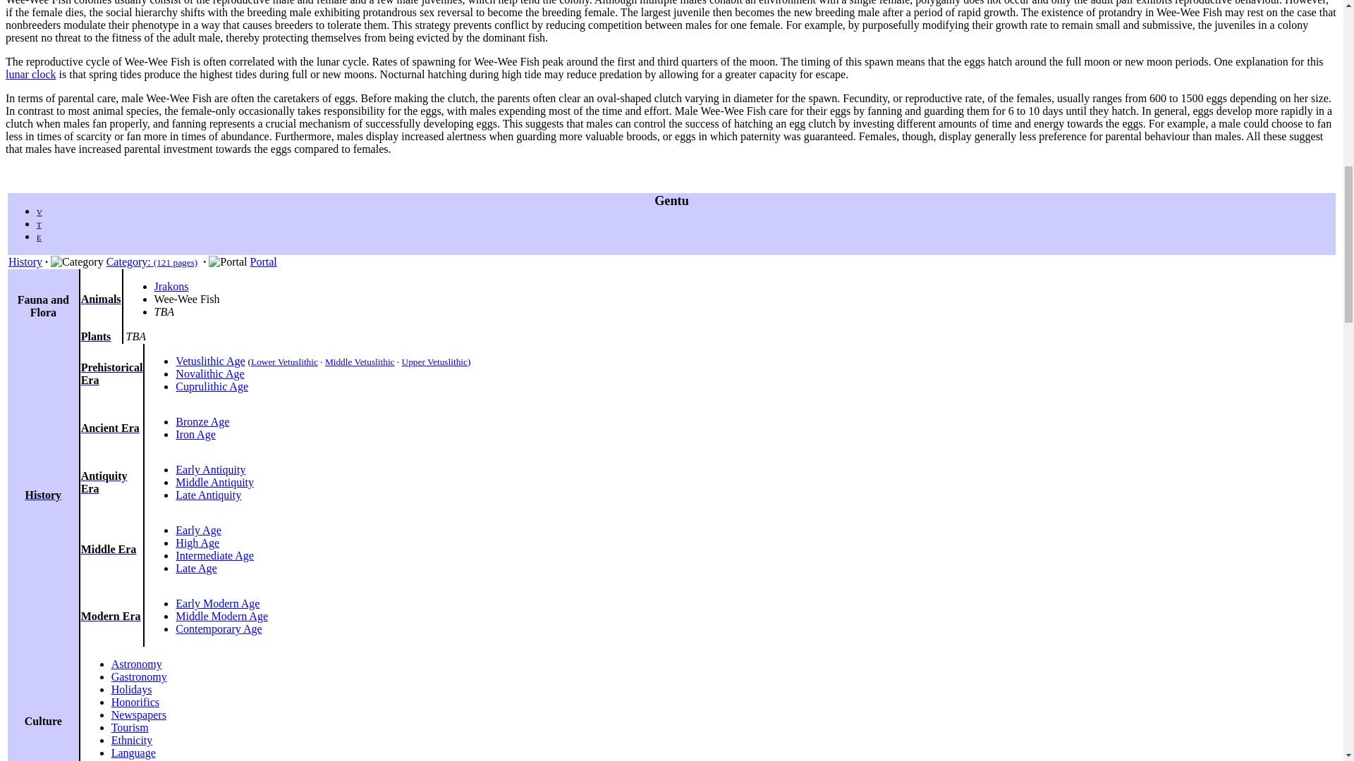 The image size is (1354, 761). What do you see at coordinates (284, 361) in the screenshot?
I see `Lower Vetuslithic` at bounding box center [284, 361].